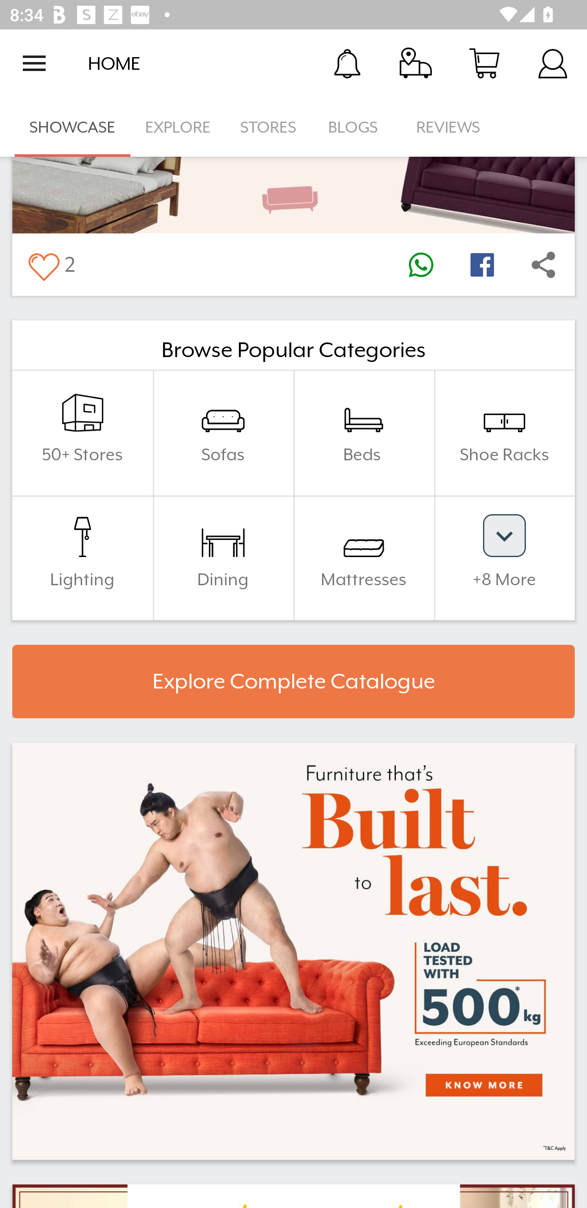 The image size is (587, 1208). What do you see at coordinates (82, 433) in the screenshot?
I see `50+ Stores` at bounding box center [82, 433].